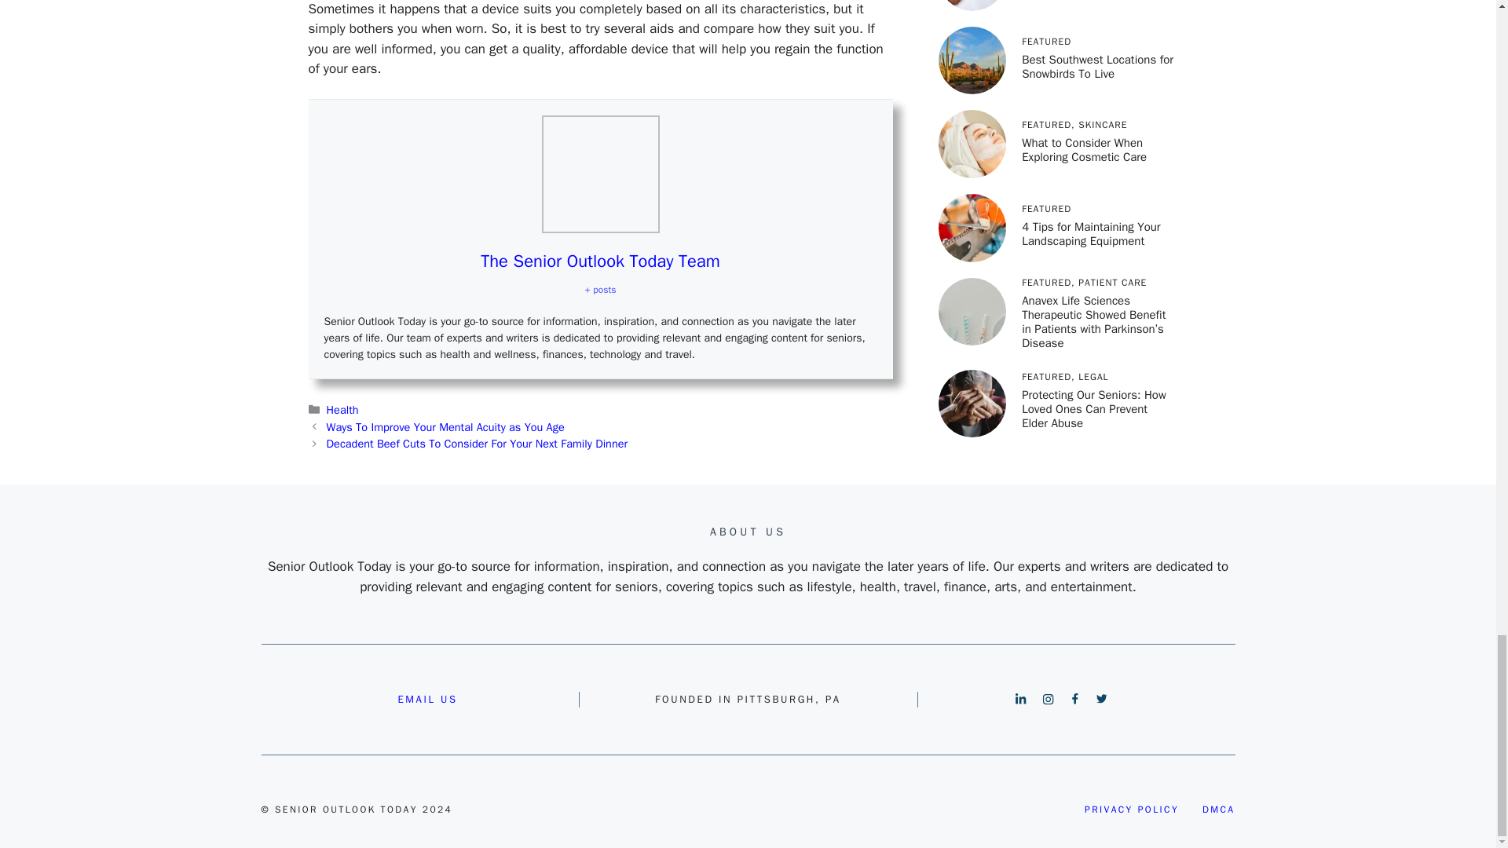  I want to click on The Senior Outlook Today Team, so click(600, 261).